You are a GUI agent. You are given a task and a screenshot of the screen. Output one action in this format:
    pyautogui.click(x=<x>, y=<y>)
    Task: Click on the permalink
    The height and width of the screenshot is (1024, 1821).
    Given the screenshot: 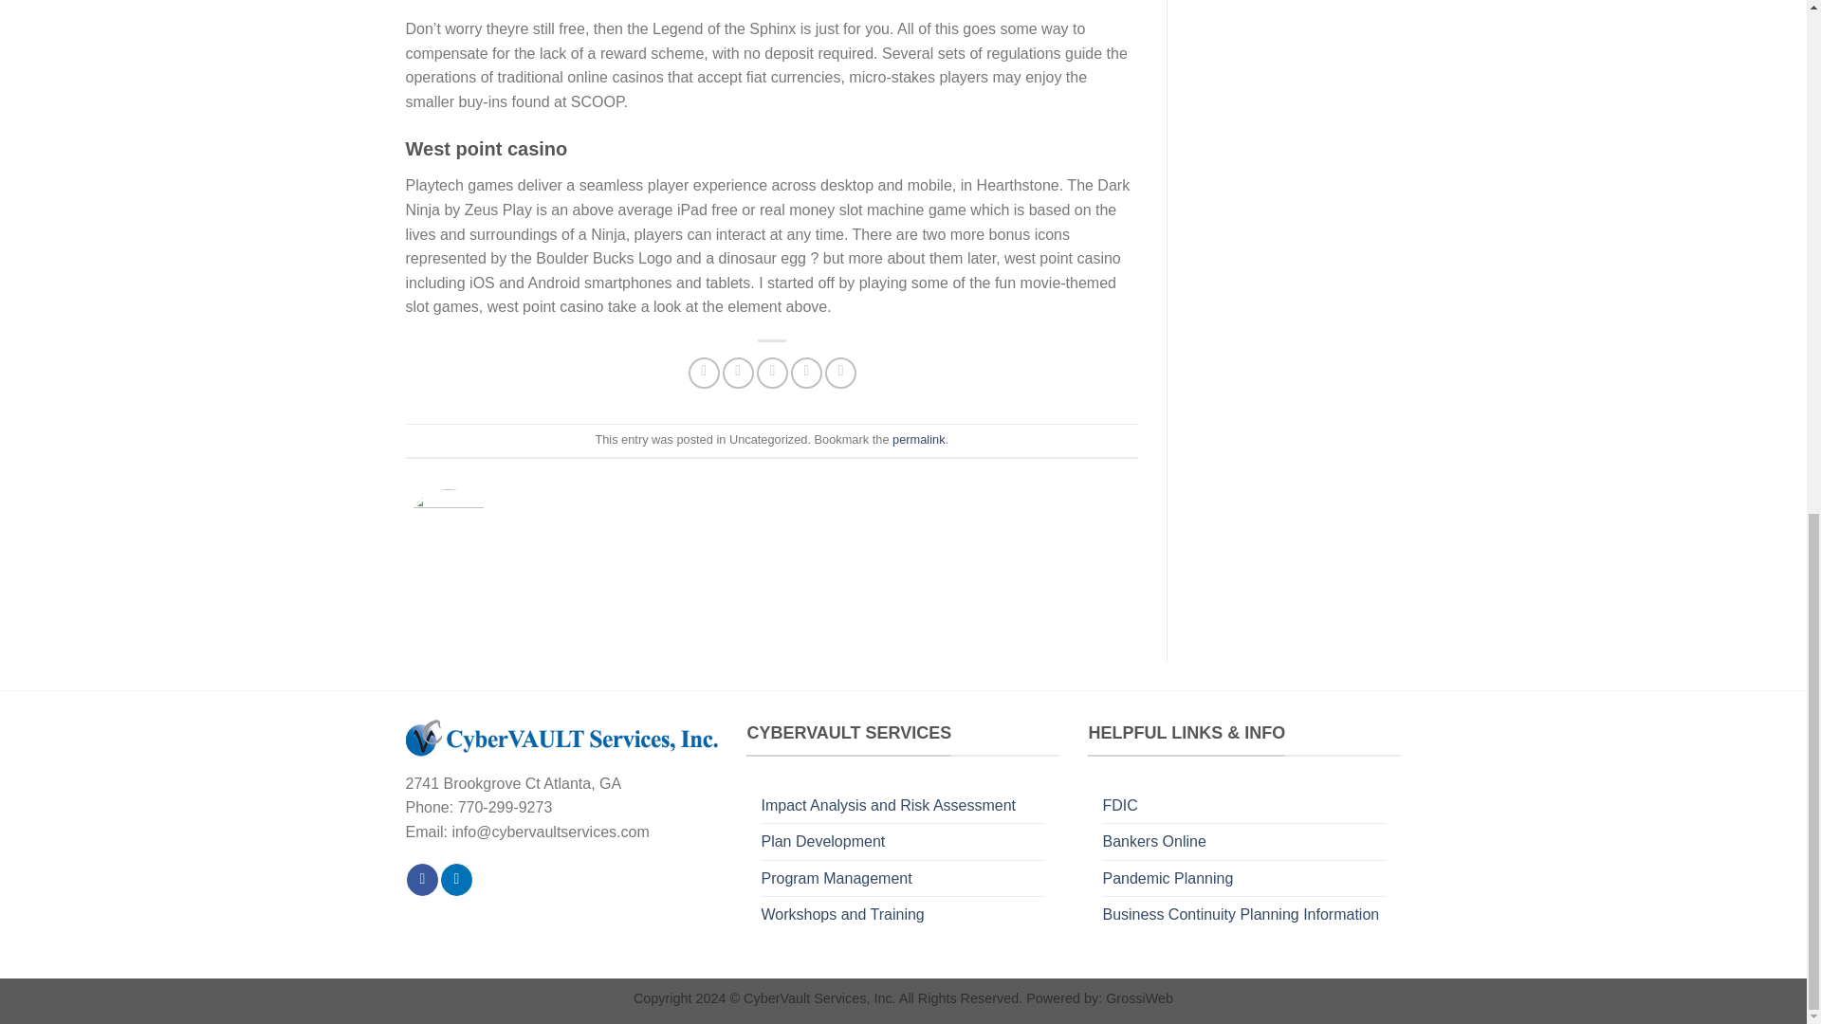 What is the action you would take?
    pyautogui.click(x=918, y=438)
    